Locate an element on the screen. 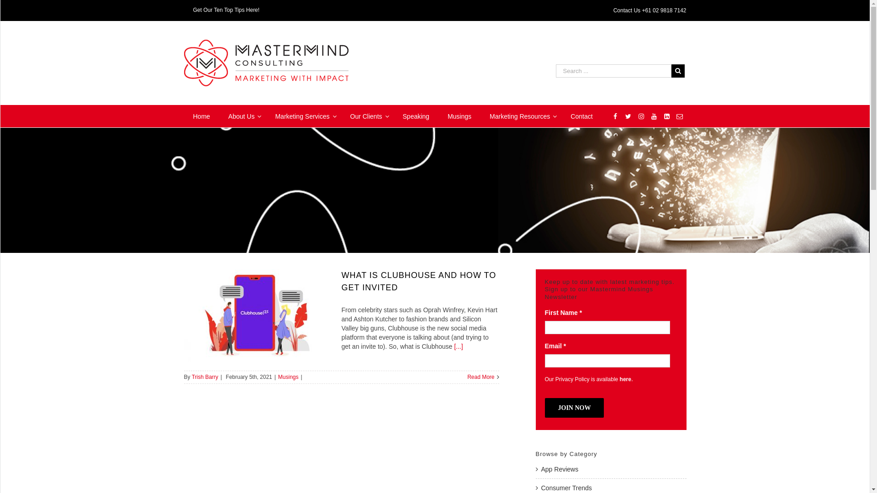  Read More is located at coordinates (481, 377).